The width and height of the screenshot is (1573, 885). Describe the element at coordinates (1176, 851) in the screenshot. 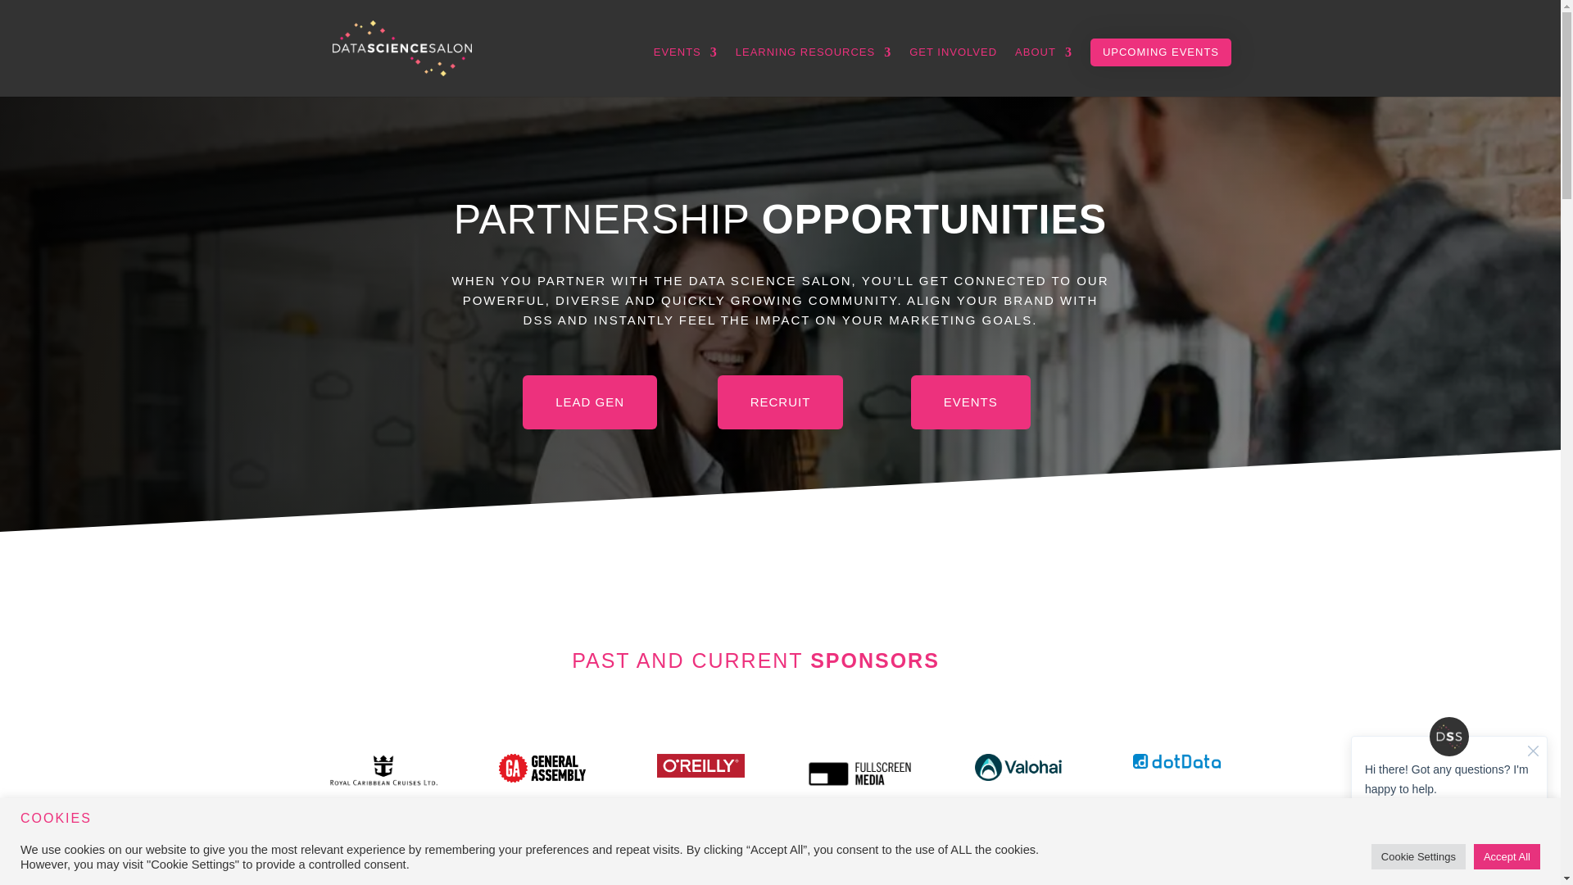

I see `Explorium Logo black PNG` at that location.